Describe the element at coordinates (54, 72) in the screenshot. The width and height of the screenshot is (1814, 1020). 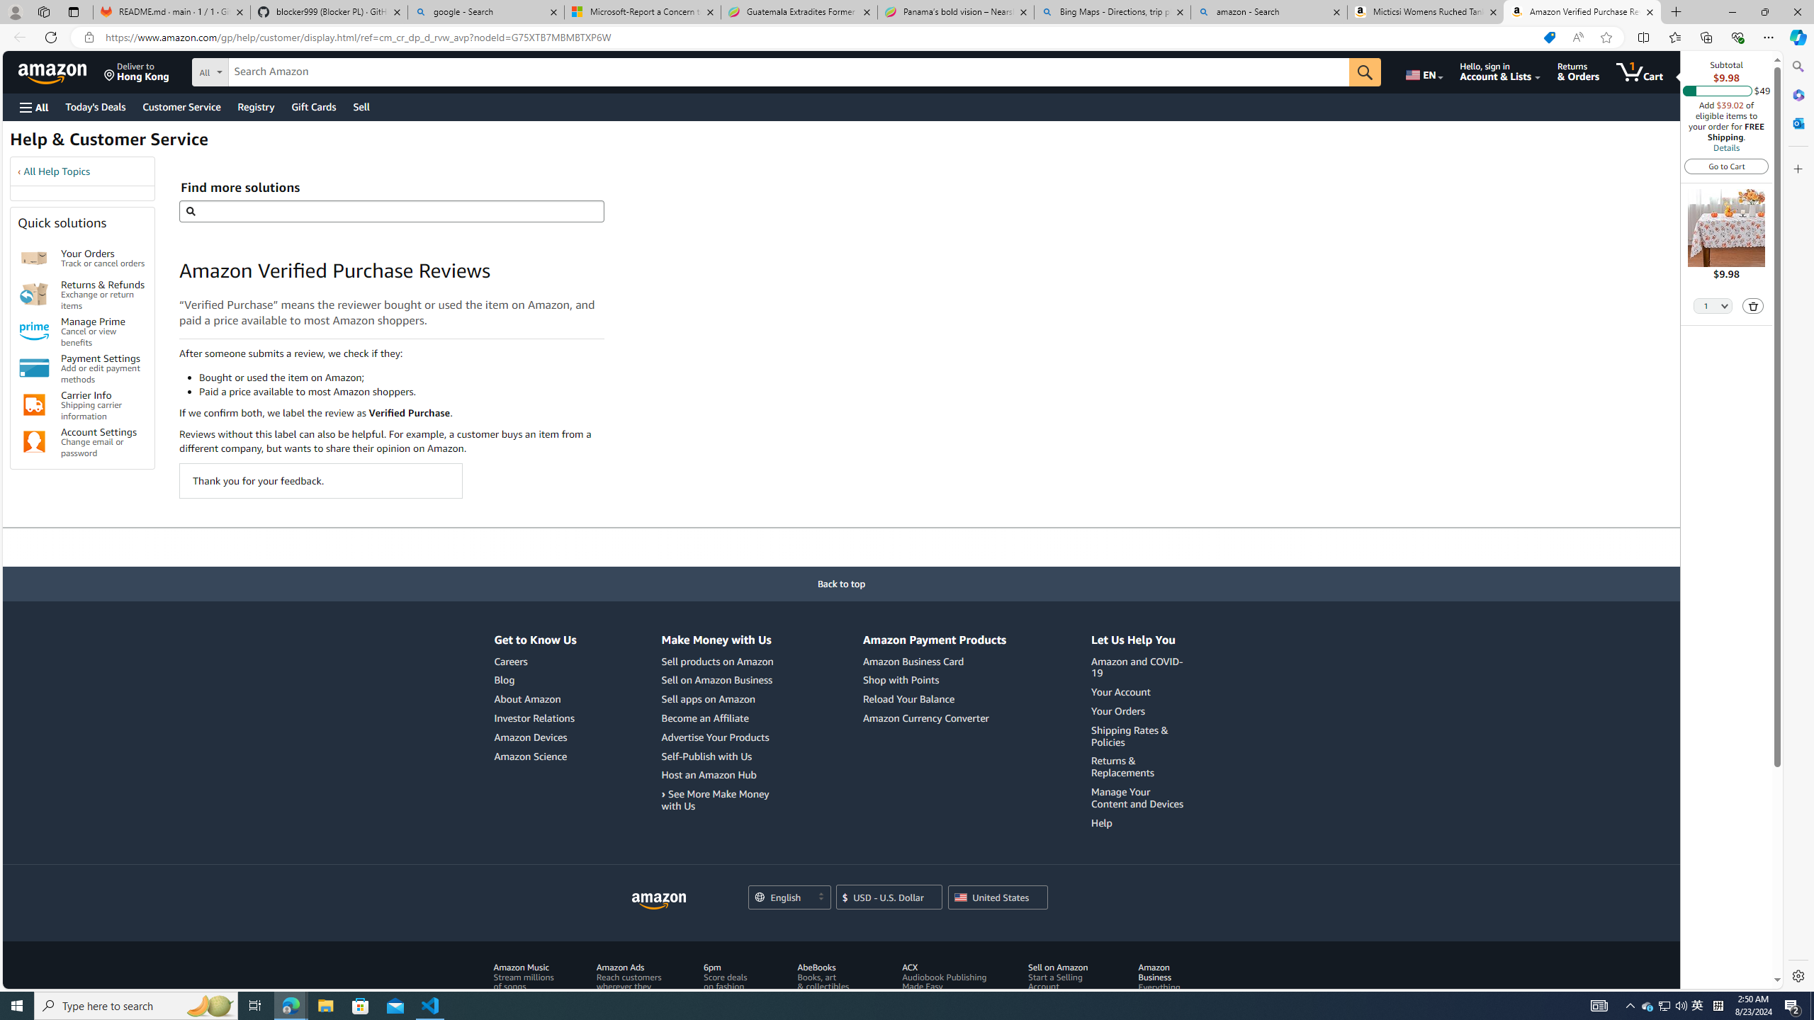
I see `Amazon` at that location.